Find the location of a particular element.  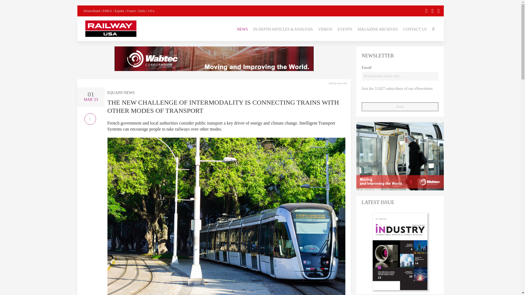

EMEA is located at coordinates (107, 11).